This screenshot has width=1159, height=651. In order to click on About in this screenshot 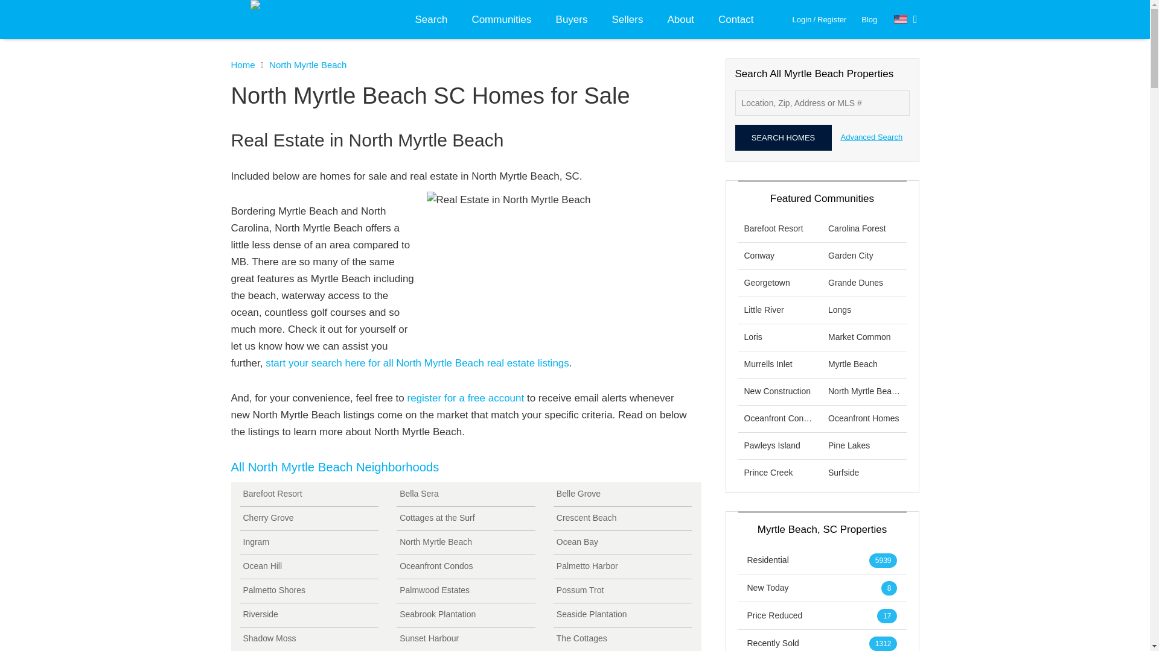, I will do `click(680, 19)`.